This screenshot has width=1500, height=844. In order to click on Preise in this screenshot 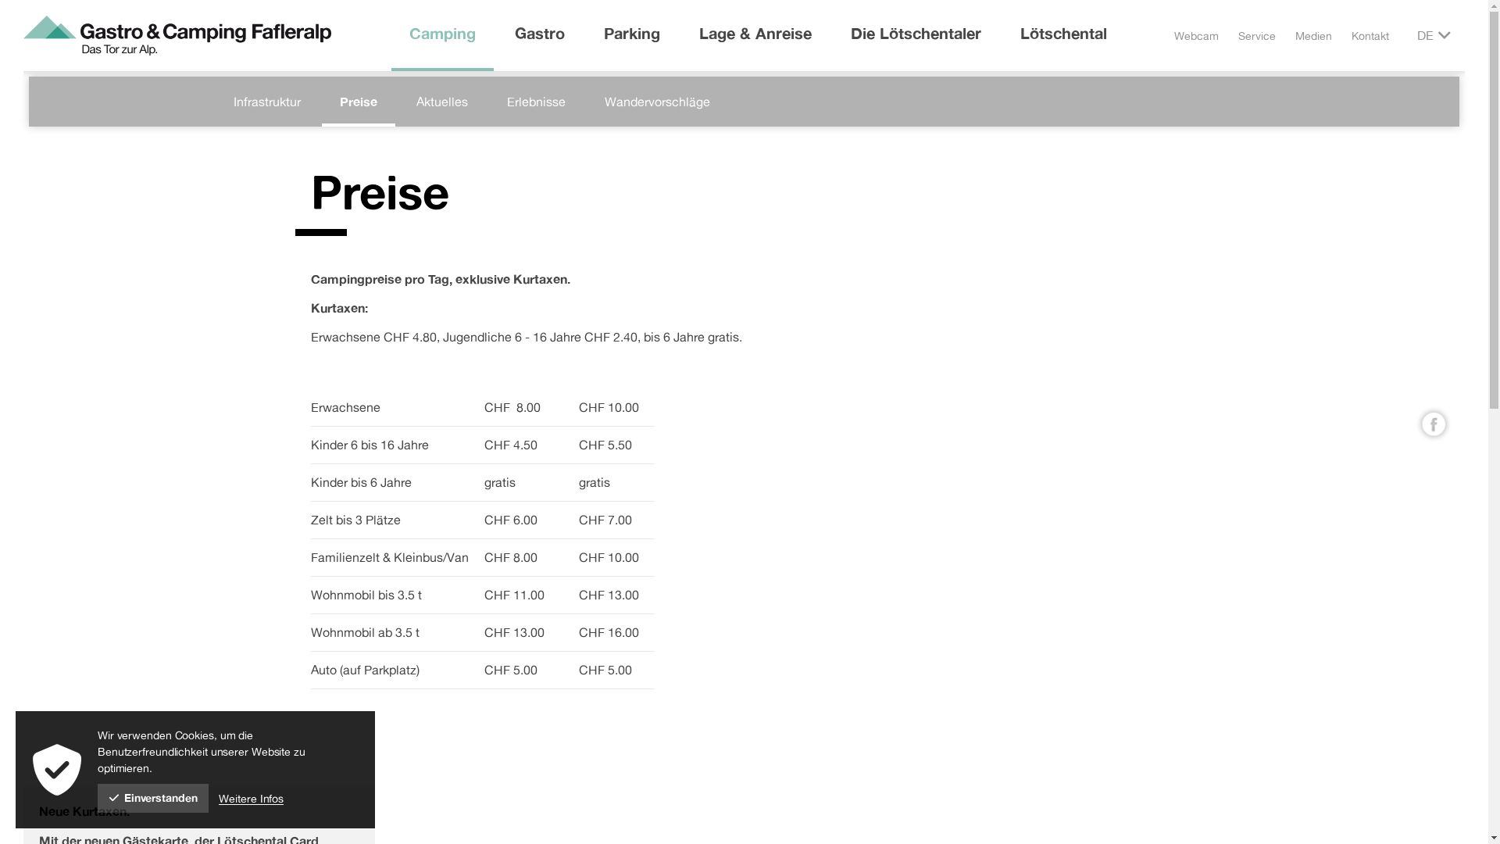, I will do `click(359, 102)`.